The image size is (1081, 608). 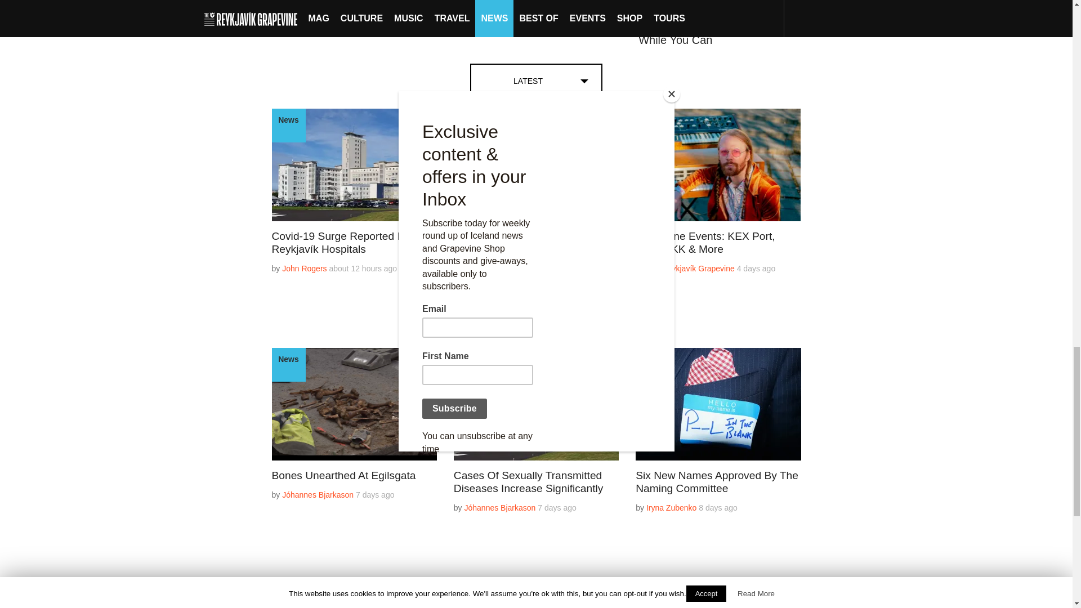 I want to click on 14:00, so click(x=556, y=508).